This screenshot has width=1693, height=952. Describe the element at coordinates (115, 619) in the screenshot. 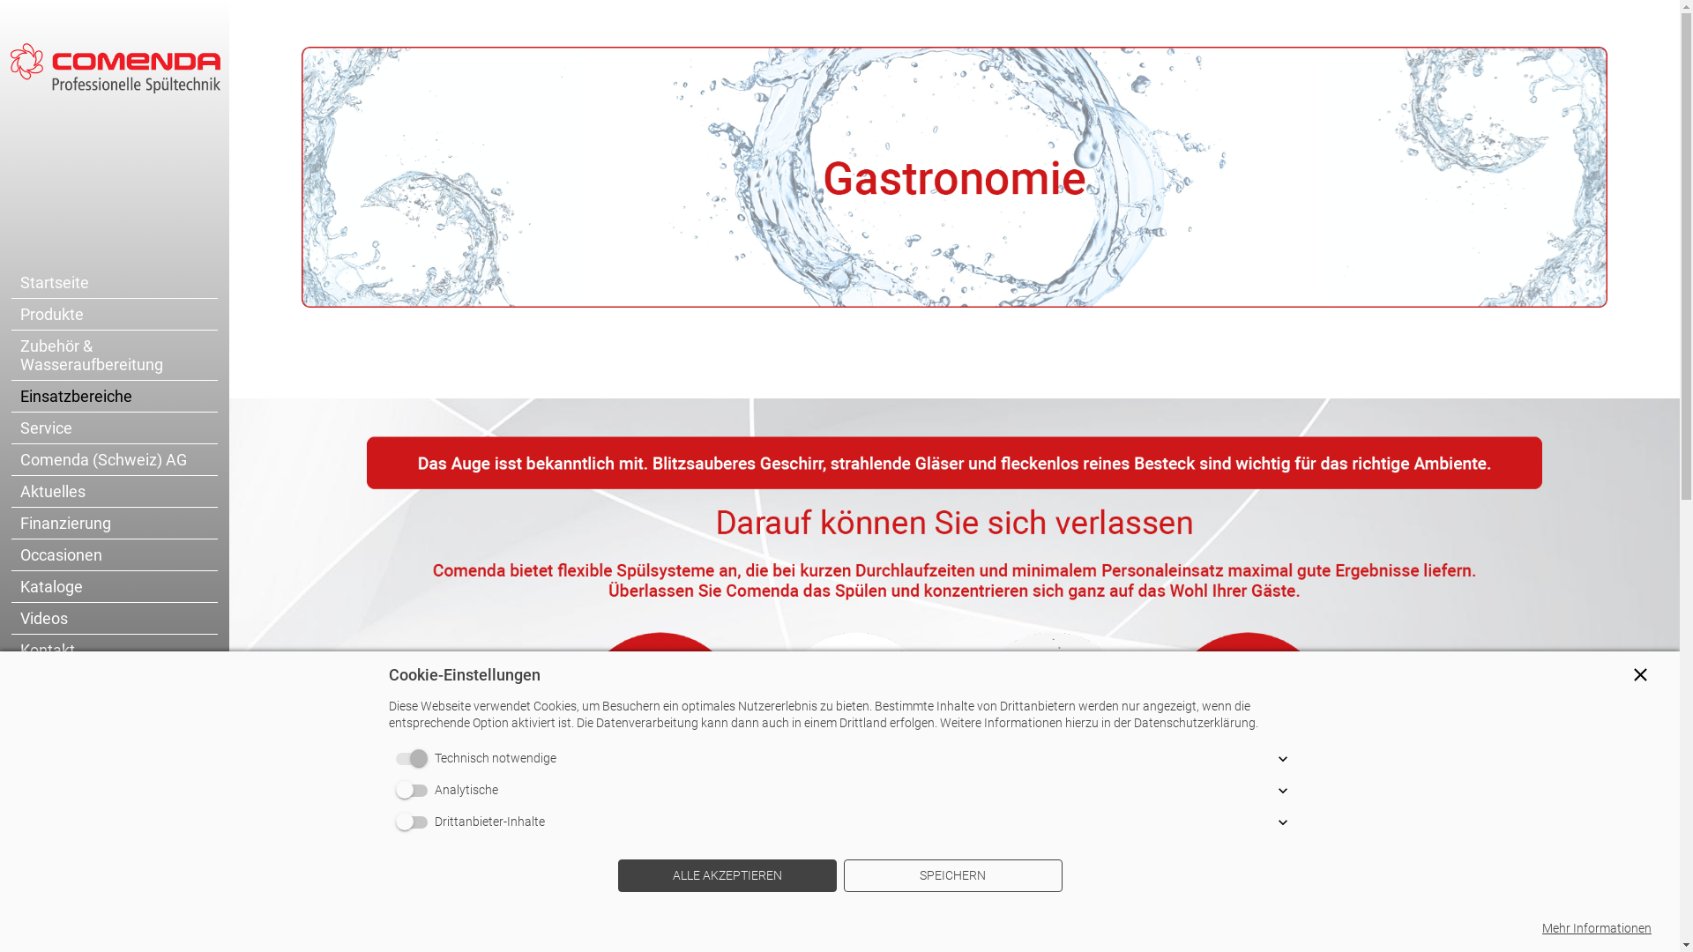

I see `Videos` at that location.